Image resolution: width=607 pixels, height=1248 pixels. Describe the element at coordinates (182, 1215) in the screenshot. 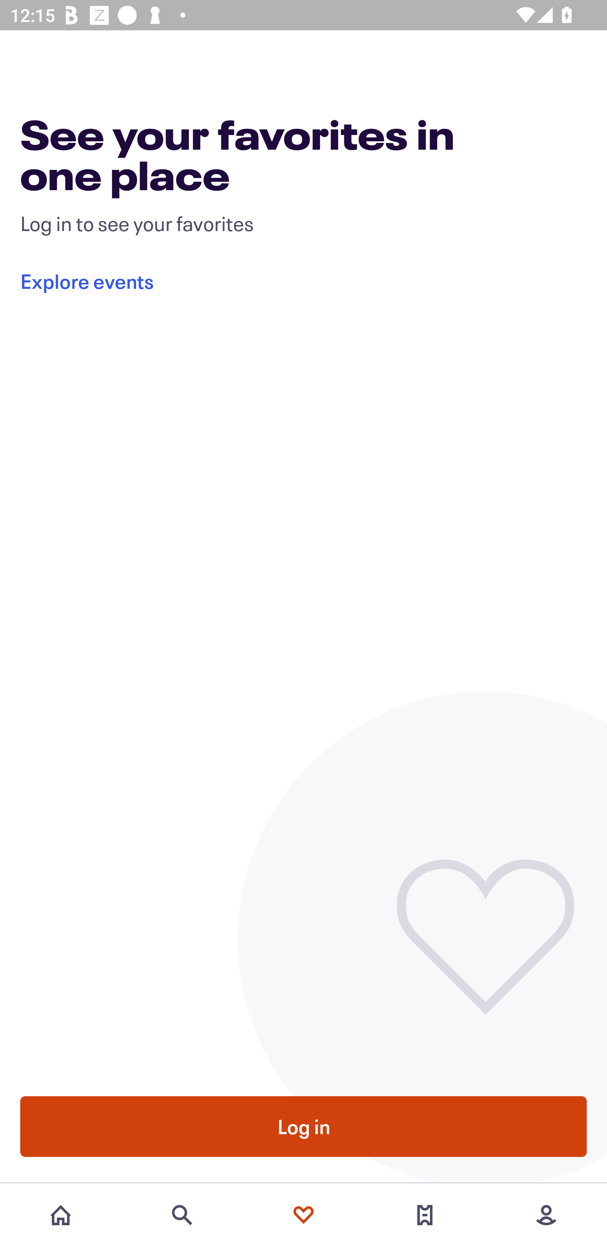

I see `Search events` at that location.